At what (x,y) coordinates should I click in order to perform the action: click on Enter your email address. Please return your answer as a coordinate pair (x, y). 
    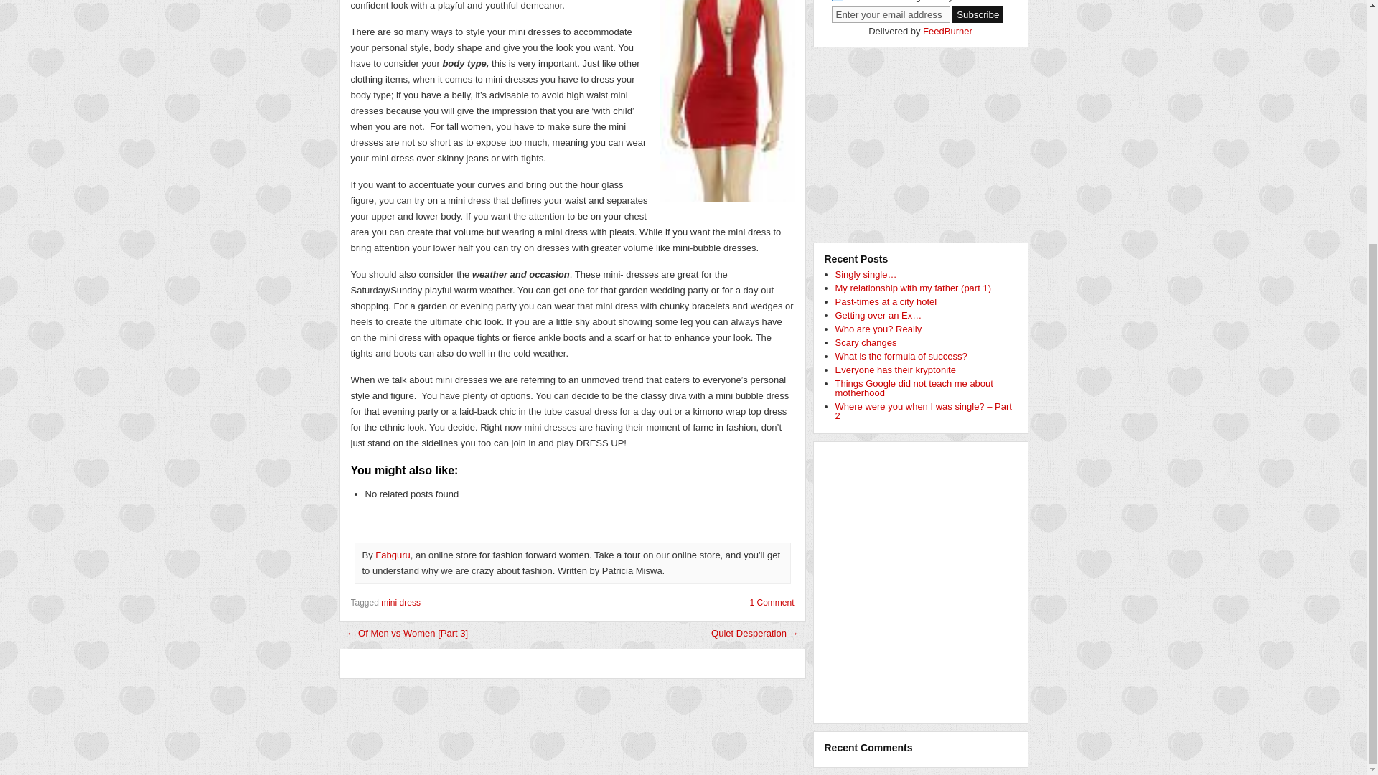
    Looking at the image, I should click on (890, 14).